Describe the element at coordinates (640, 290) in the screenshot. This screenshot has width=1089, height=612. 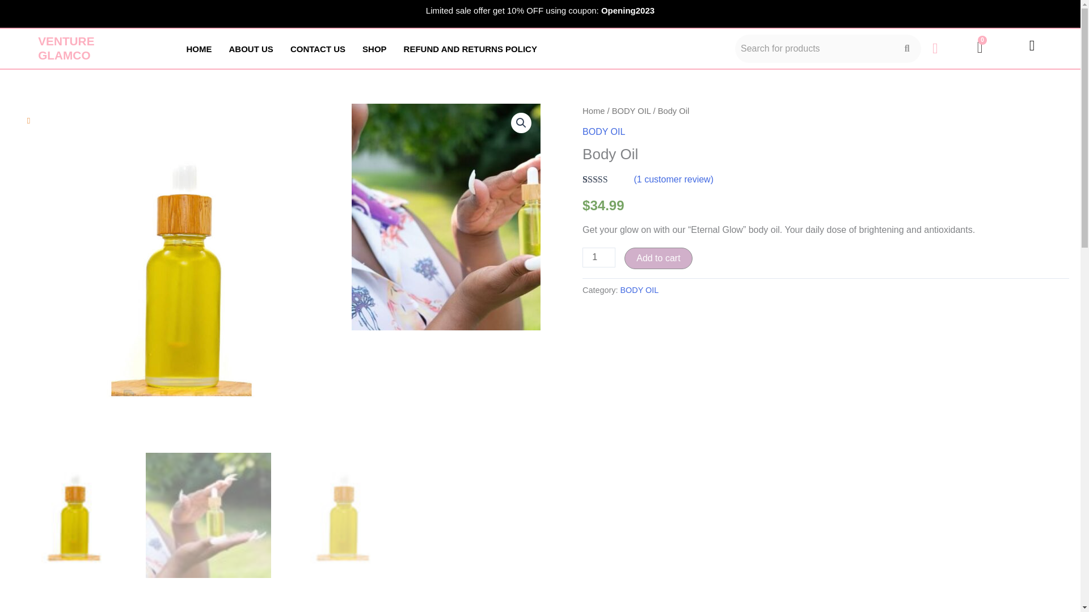
I see `BODY OIL` at that location.